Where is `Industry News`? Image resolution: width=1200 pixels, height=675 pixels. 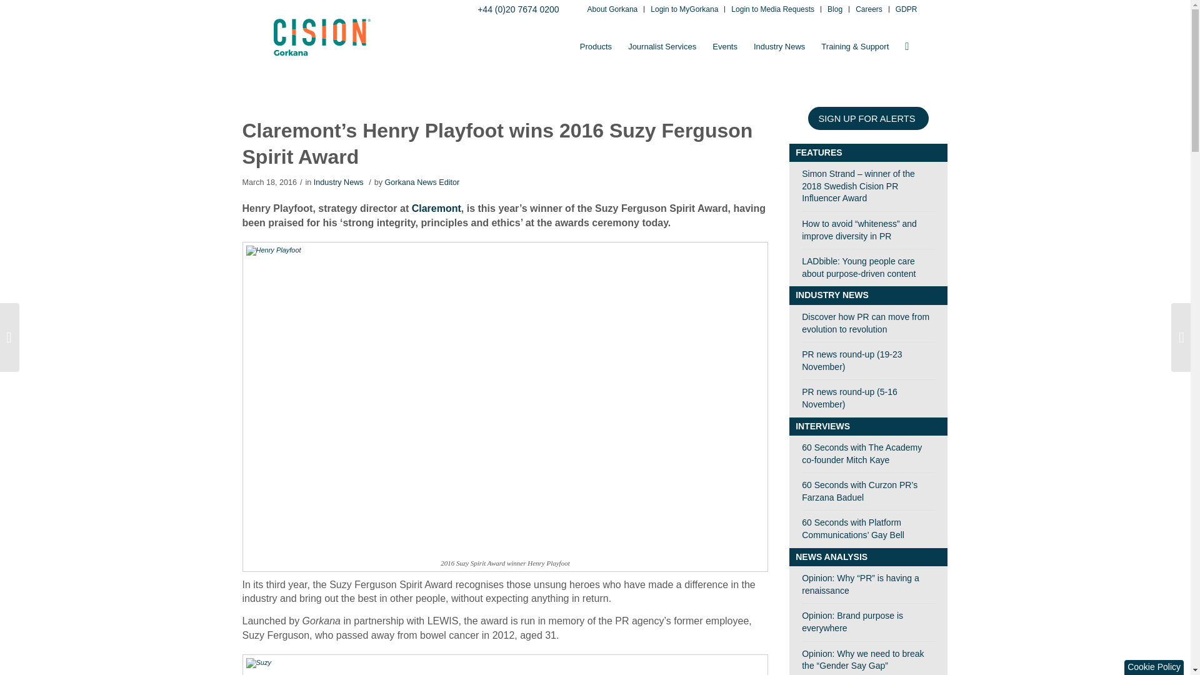
Industry News is located at coordinates (779, 46).